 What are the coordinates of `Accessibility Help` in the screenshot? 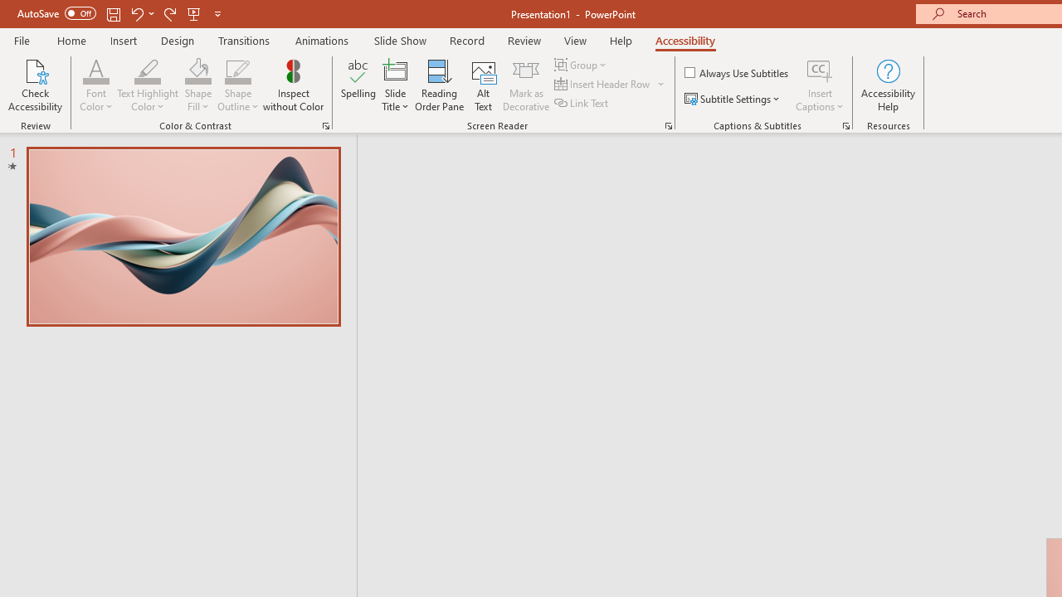 It's located at (888, 85).